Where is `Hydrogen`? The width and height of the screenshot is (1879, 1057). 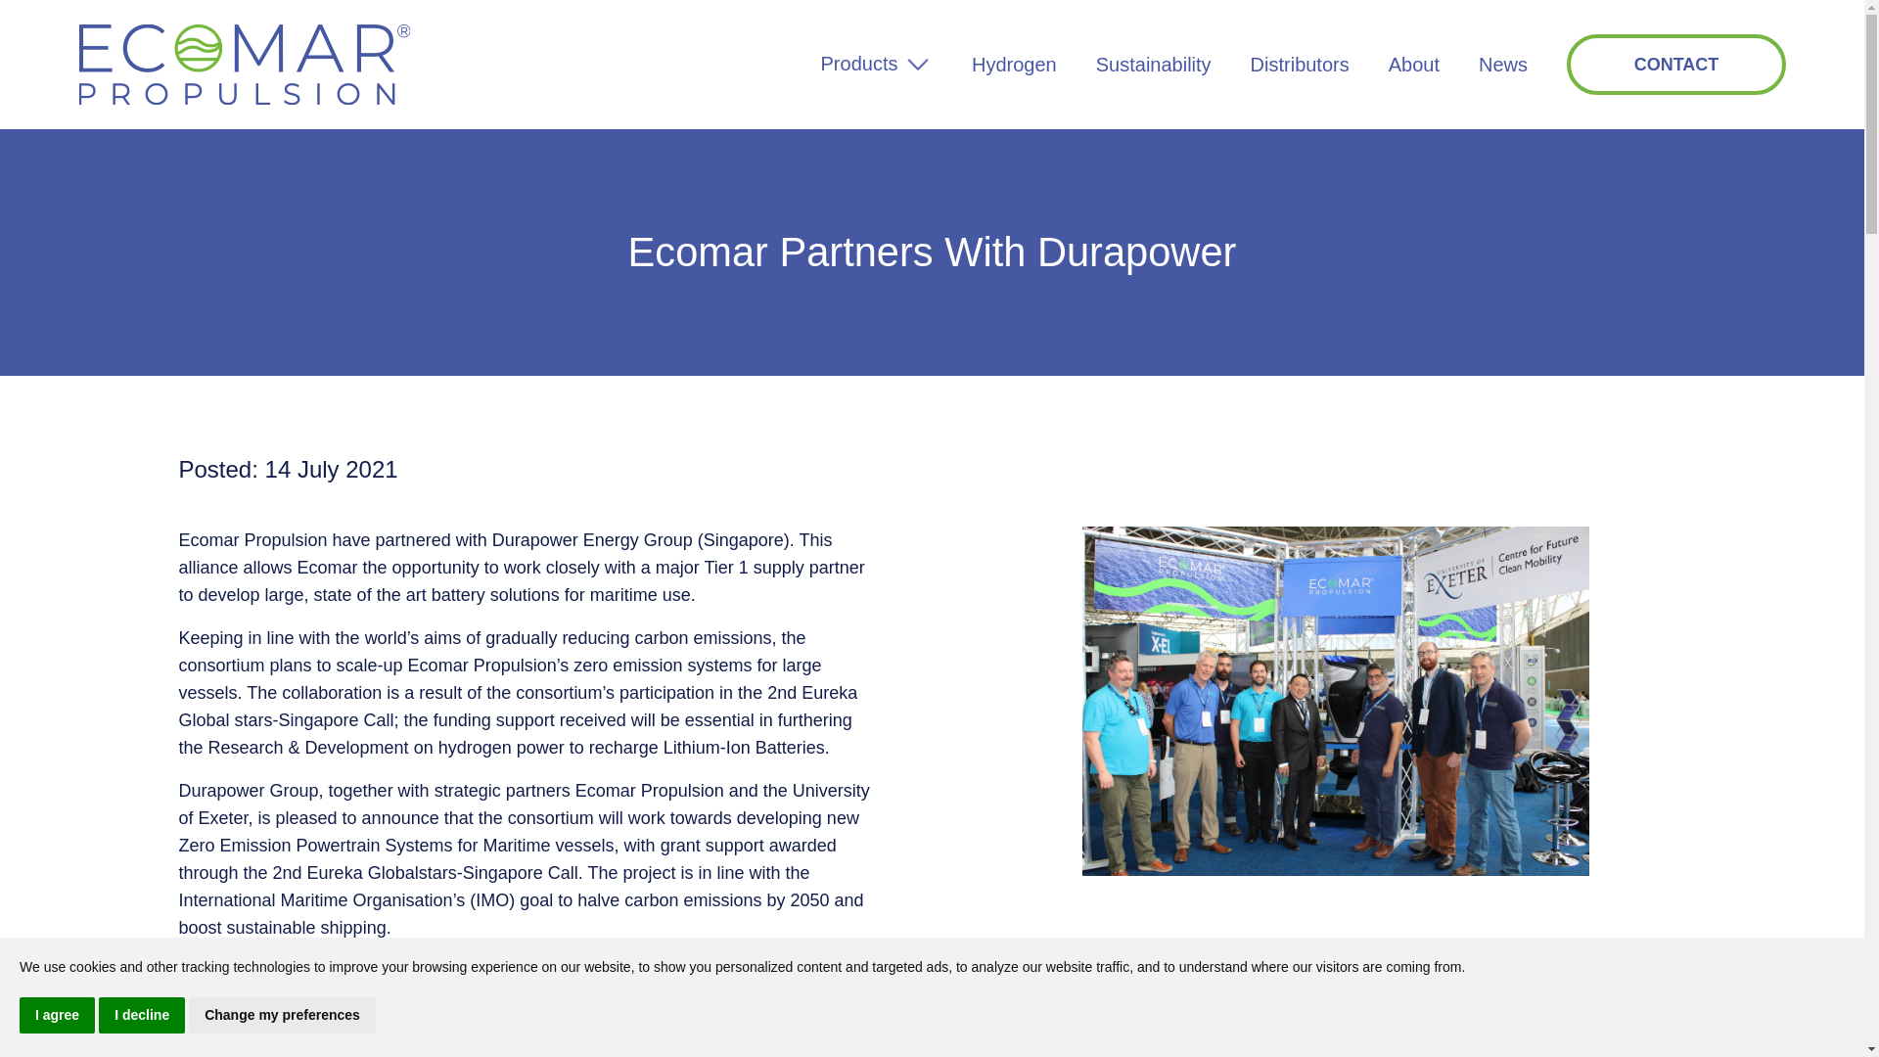 Hydrogen is located at coordinates (1014, 65).